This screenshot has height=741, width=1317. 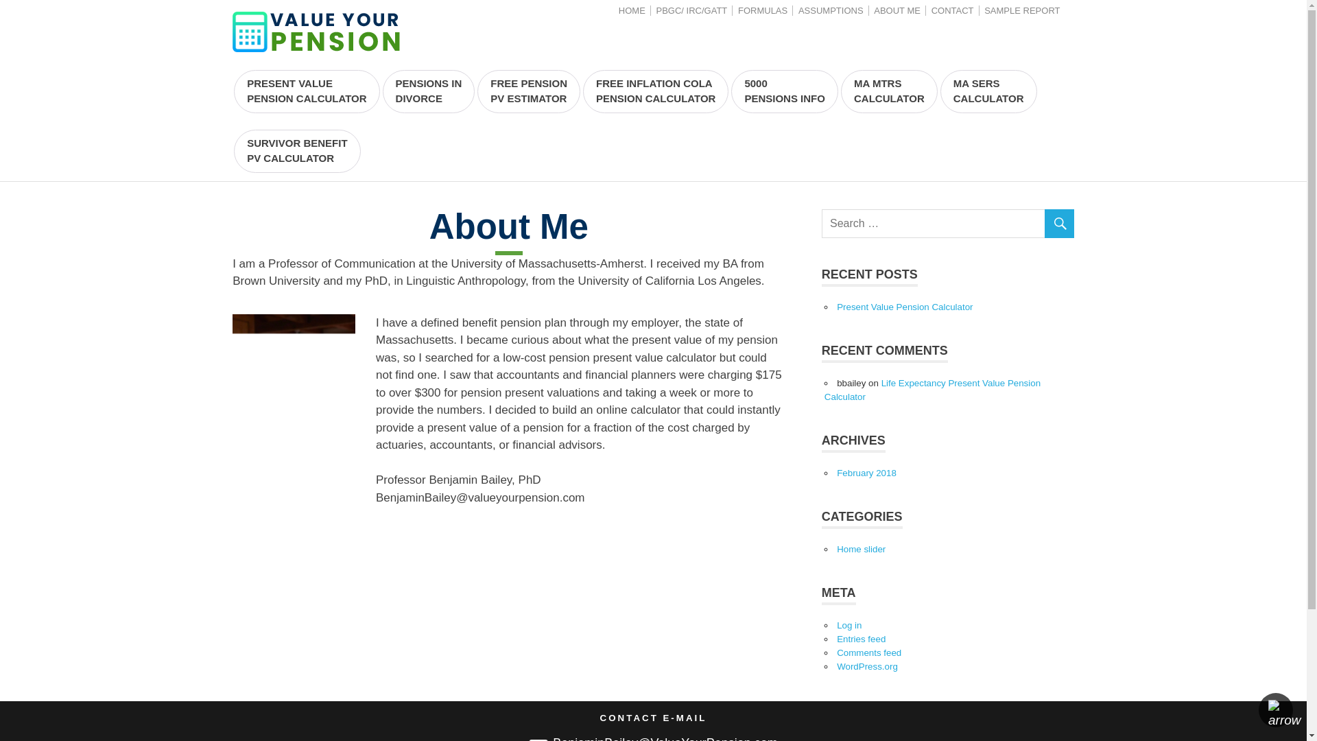 I want to click on Life Expectancy Present Value Pension Calculator, so click(x=889, y=91).